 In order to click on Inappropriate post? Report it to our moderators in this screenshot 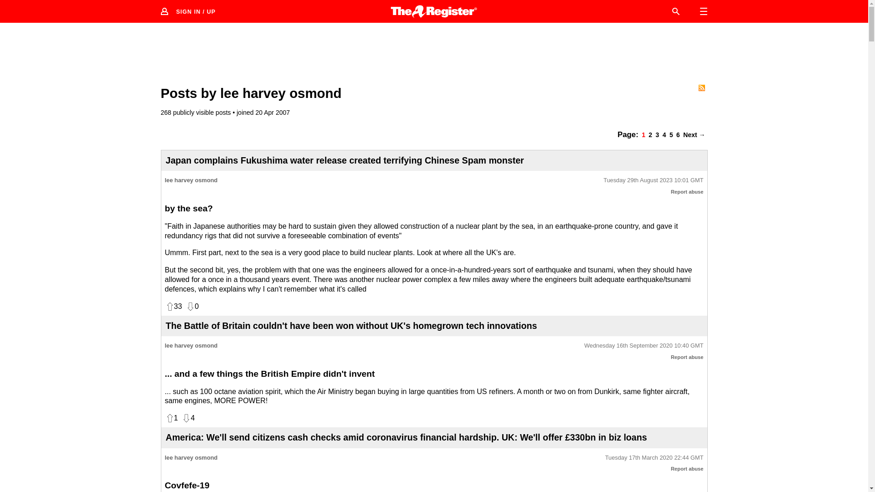, I will do `click(687, 468)`.